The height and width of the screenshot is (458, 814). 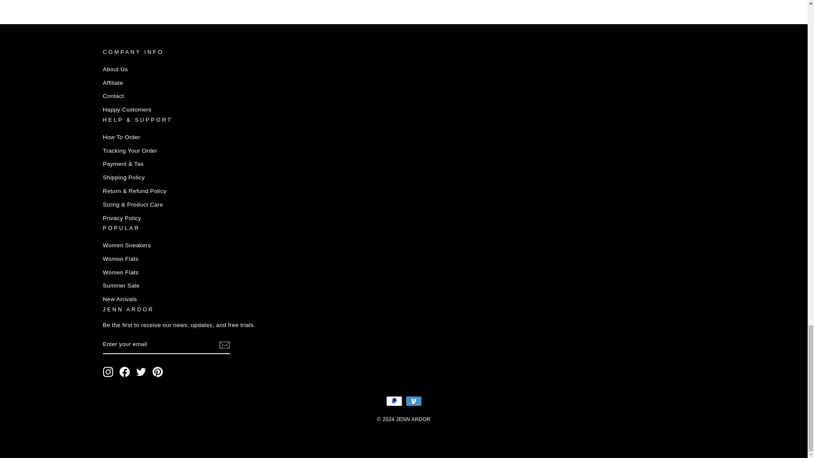 What do you see at coordinates (125, 371) in the screenshot?
I see `JENN ARDOR on Facebook` at bounding box center [125, 371].